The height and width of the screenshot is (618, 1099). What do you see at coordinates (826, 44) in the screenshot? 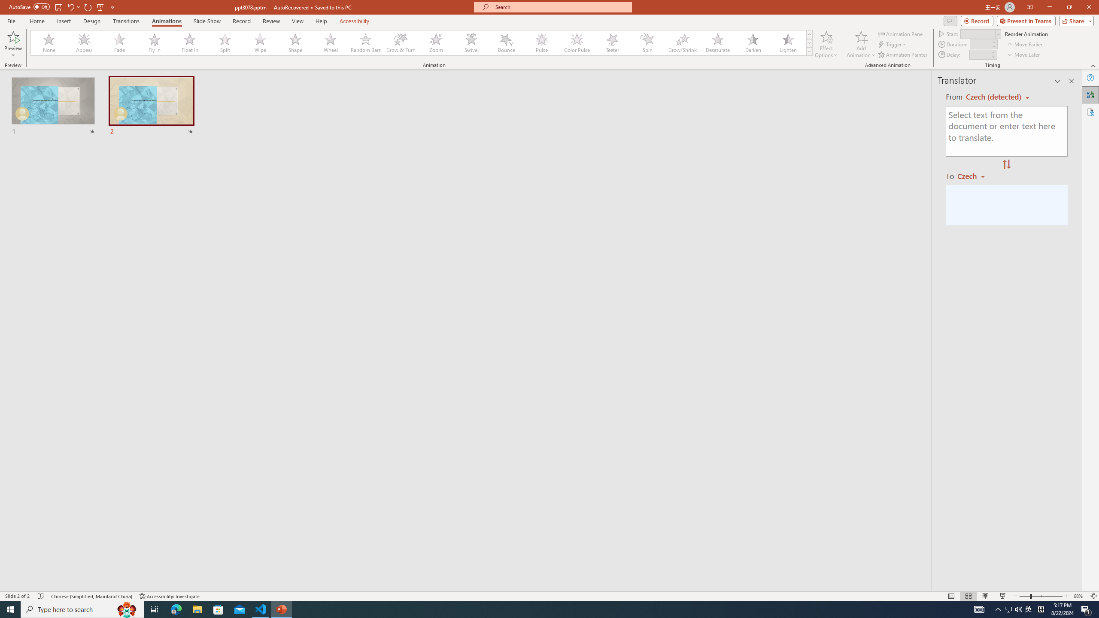
I see `Effect Options` at bounding box center [826, 44].